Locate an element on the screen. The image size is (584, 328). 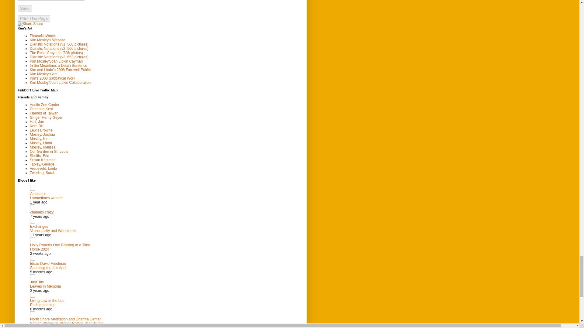
Print This Page is located at coordinates (34, 18).